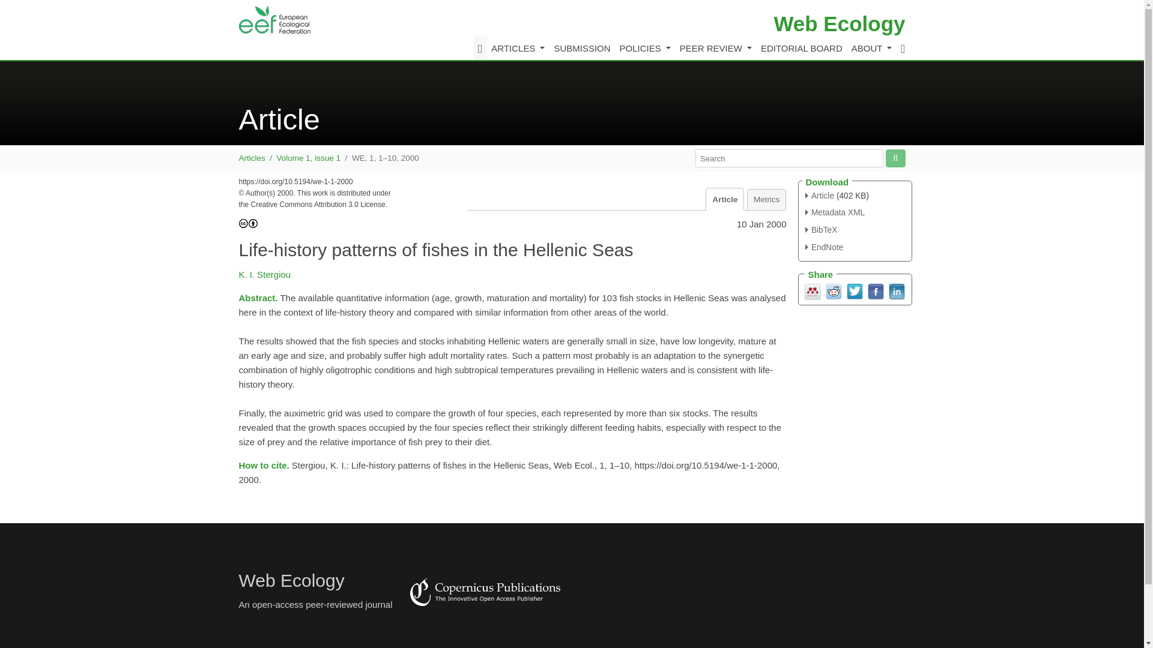 The image size is (1153, 648). Describe the element at coordinates (715, 48) in the screenshot. I see `PEER REVIEW` at that location.